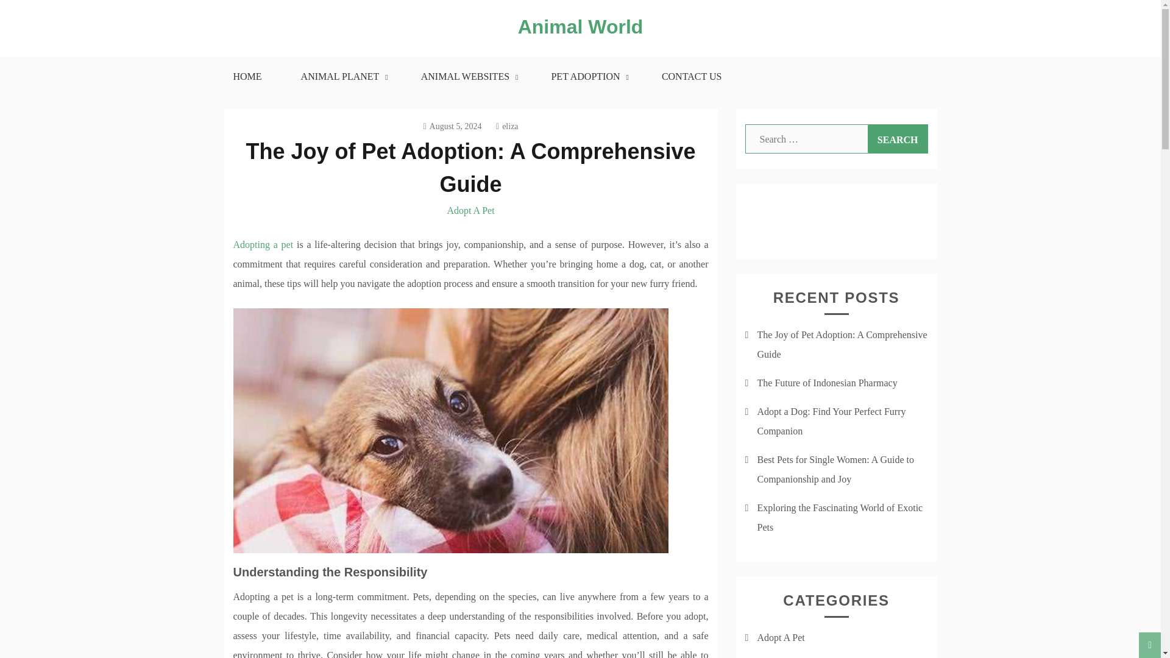 The image size is (1170, 658). Describe the element at coordinates (581, 26) in the screenshot. I see `Animal World` at that location.